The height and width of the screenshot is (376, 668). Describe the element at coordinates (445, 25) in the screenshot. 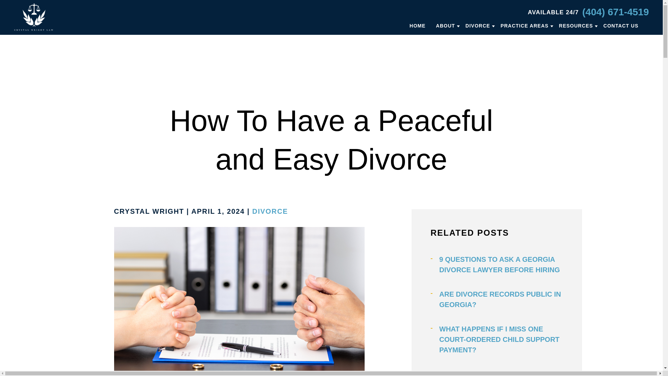

I see `ABOUT` at that location.